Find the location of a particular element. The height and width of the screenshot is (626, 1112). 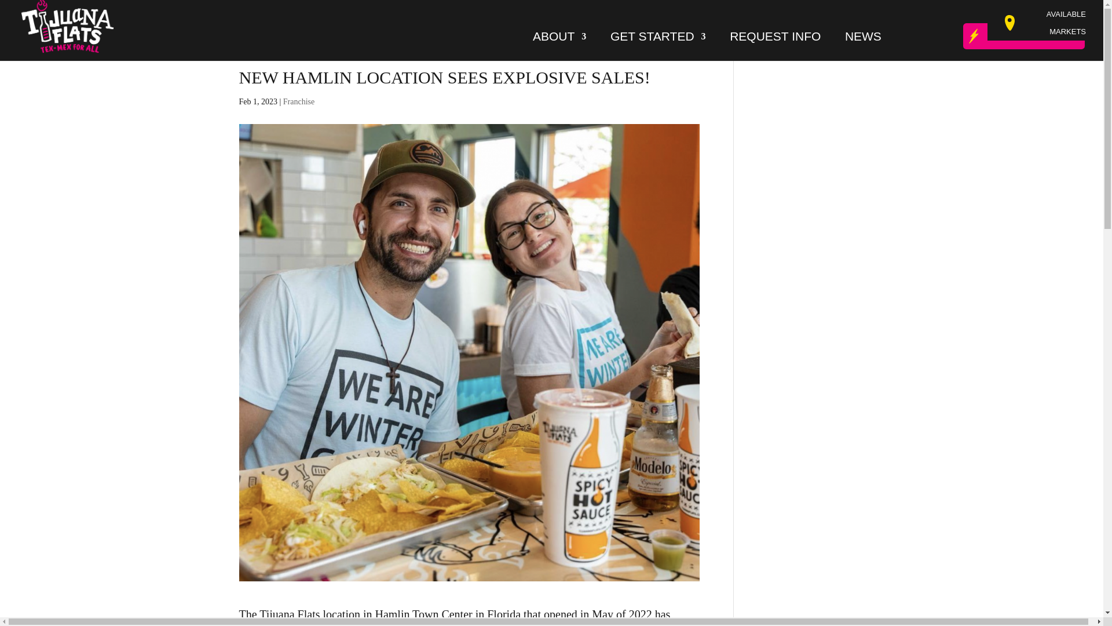

REQUEST INFO is located at coordinates (775, 41).